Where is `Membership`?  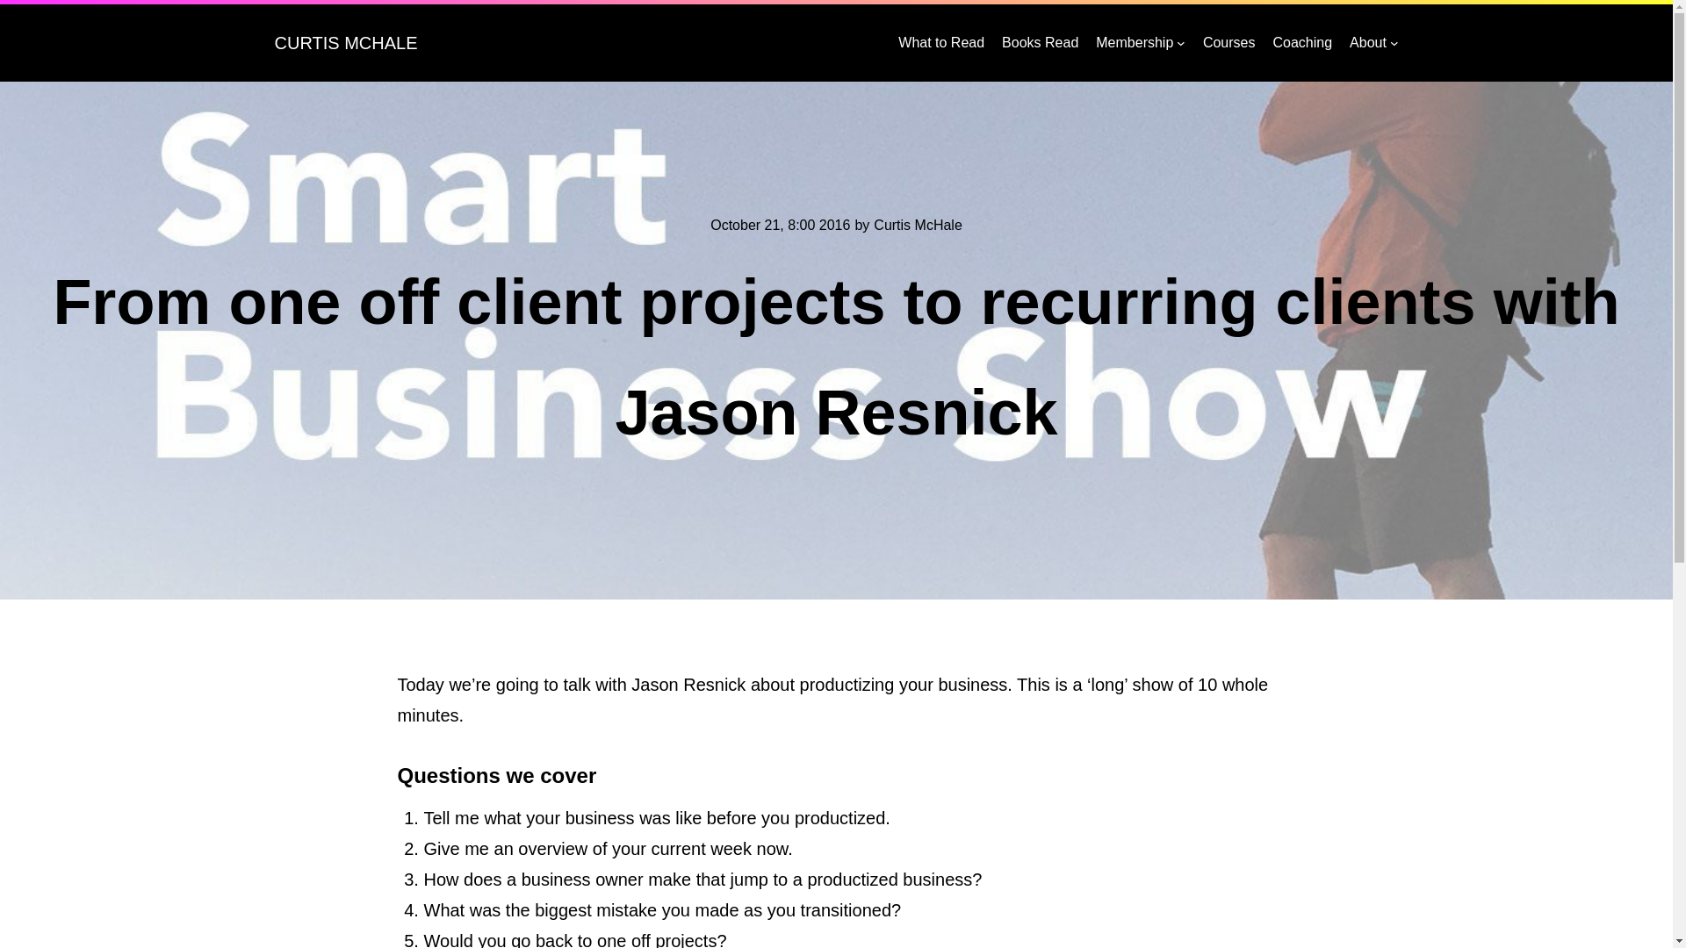
Membership is located at coordinates (1135, 42).